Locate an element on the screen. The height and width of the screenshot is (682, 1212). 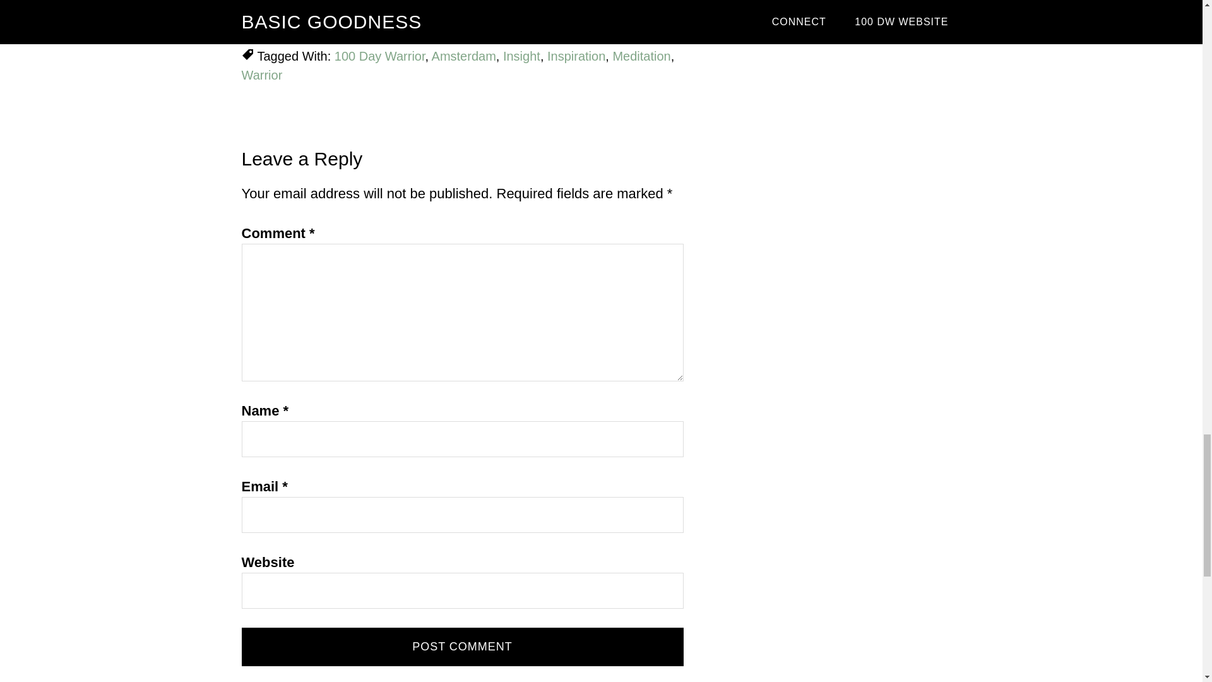
Meditation is located at coordinates (641, 56).